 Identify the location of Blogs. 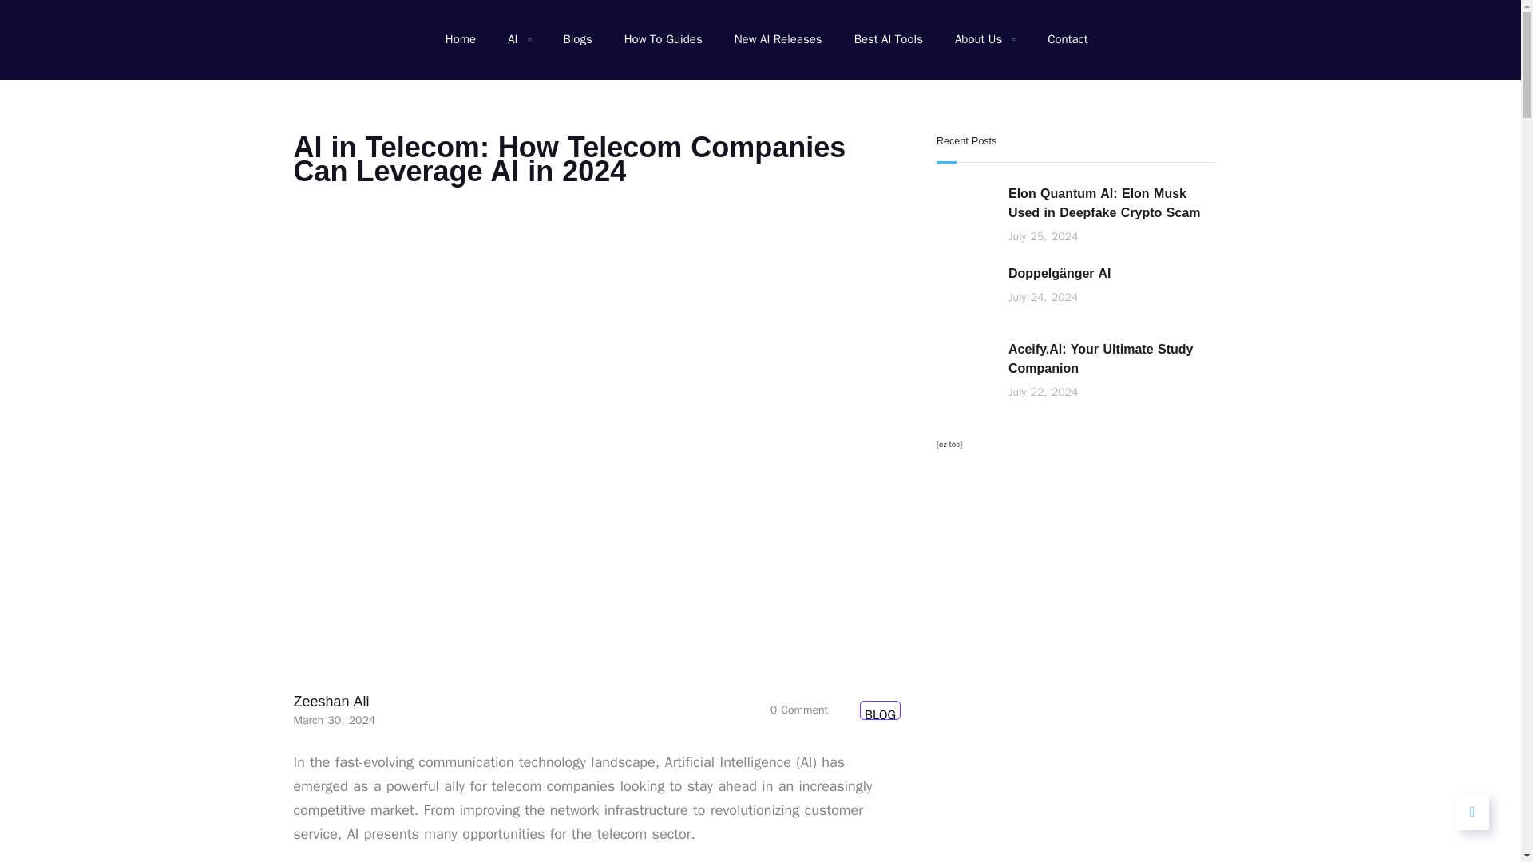
(576, 40).